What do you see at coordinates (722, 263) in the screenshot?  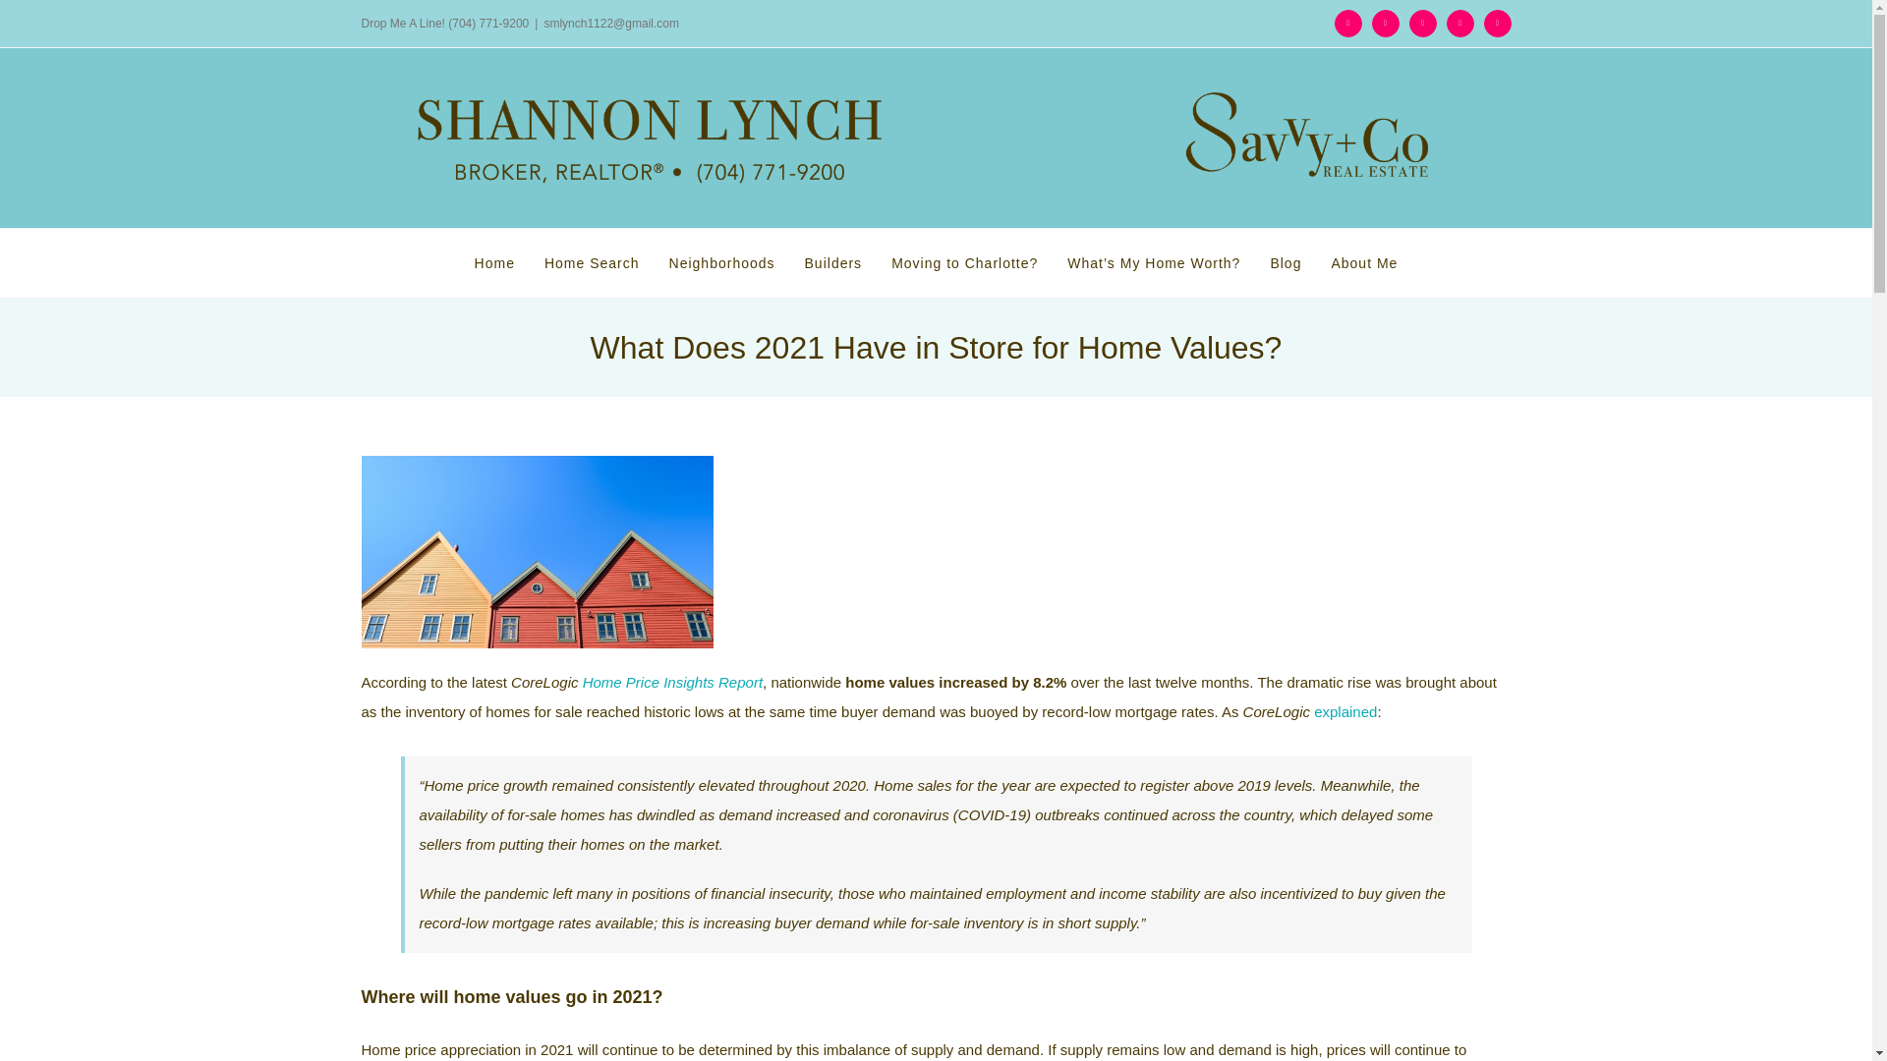 I see `Neighborhoods` at bounding box center [722, 263].